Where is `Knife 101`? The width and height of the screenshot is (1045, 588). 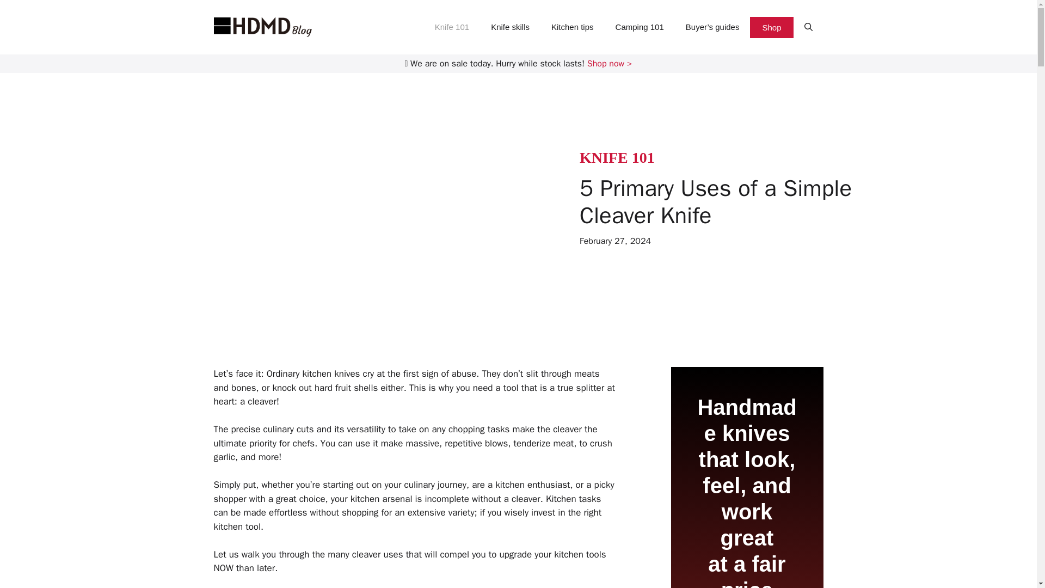
Knife 101 is located at coordinates (452, 27).